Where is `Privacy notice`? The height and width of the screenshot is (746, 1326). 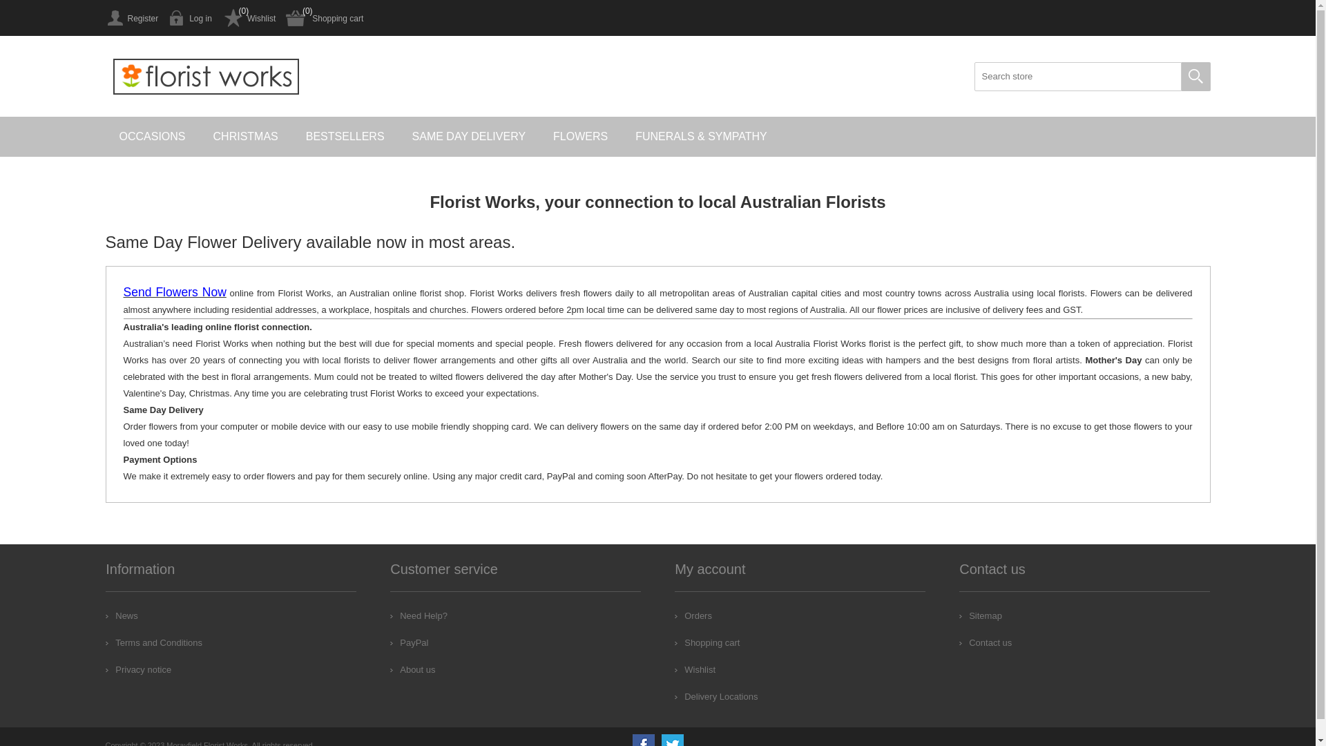
Privacy notice is located at coordinates (138, 670).